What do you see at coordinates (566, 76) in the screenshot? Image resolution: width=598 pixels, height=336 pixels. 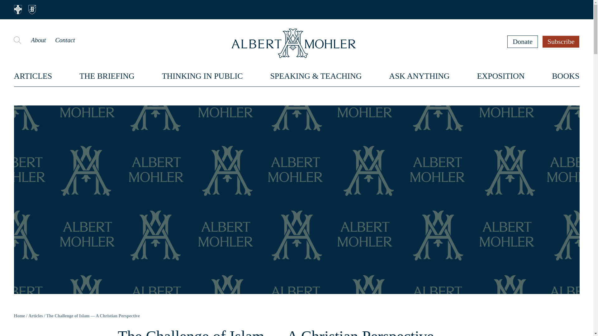 I see `BOOKS` at bounding box center [566, 76].